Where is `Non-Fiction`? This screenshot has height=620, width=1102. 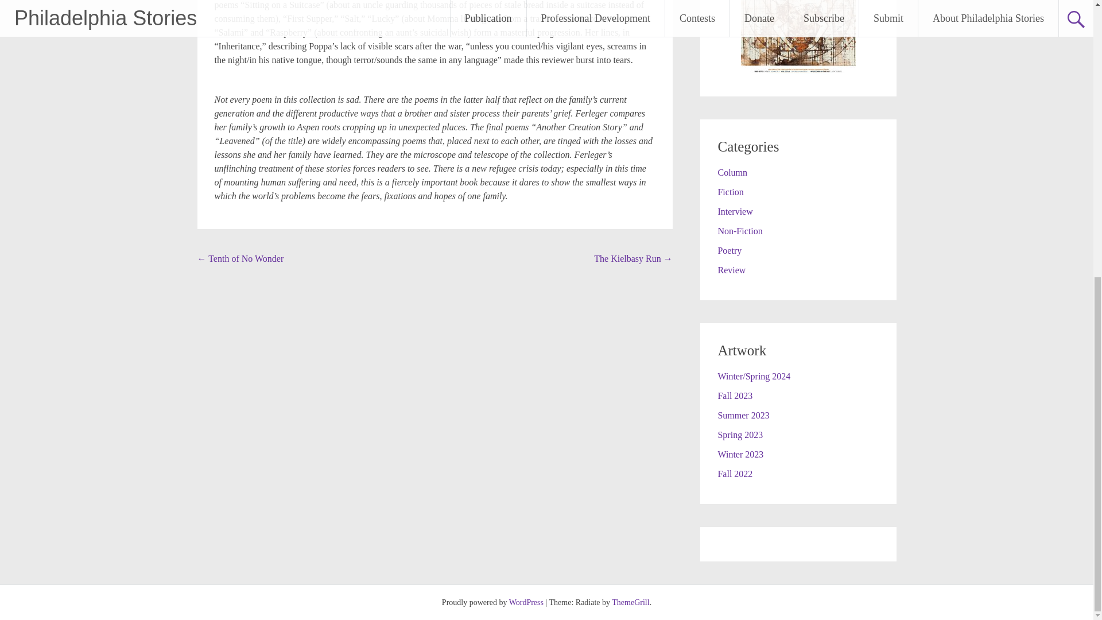 Non-Fiction is located at coordinates (739, 231).